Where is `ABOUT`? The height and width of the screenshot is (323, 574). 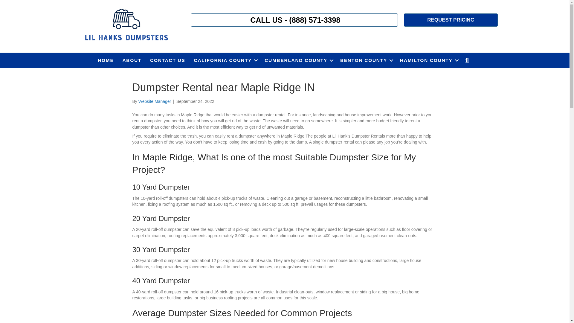 ABOUT is located at coordinates (132, 60).